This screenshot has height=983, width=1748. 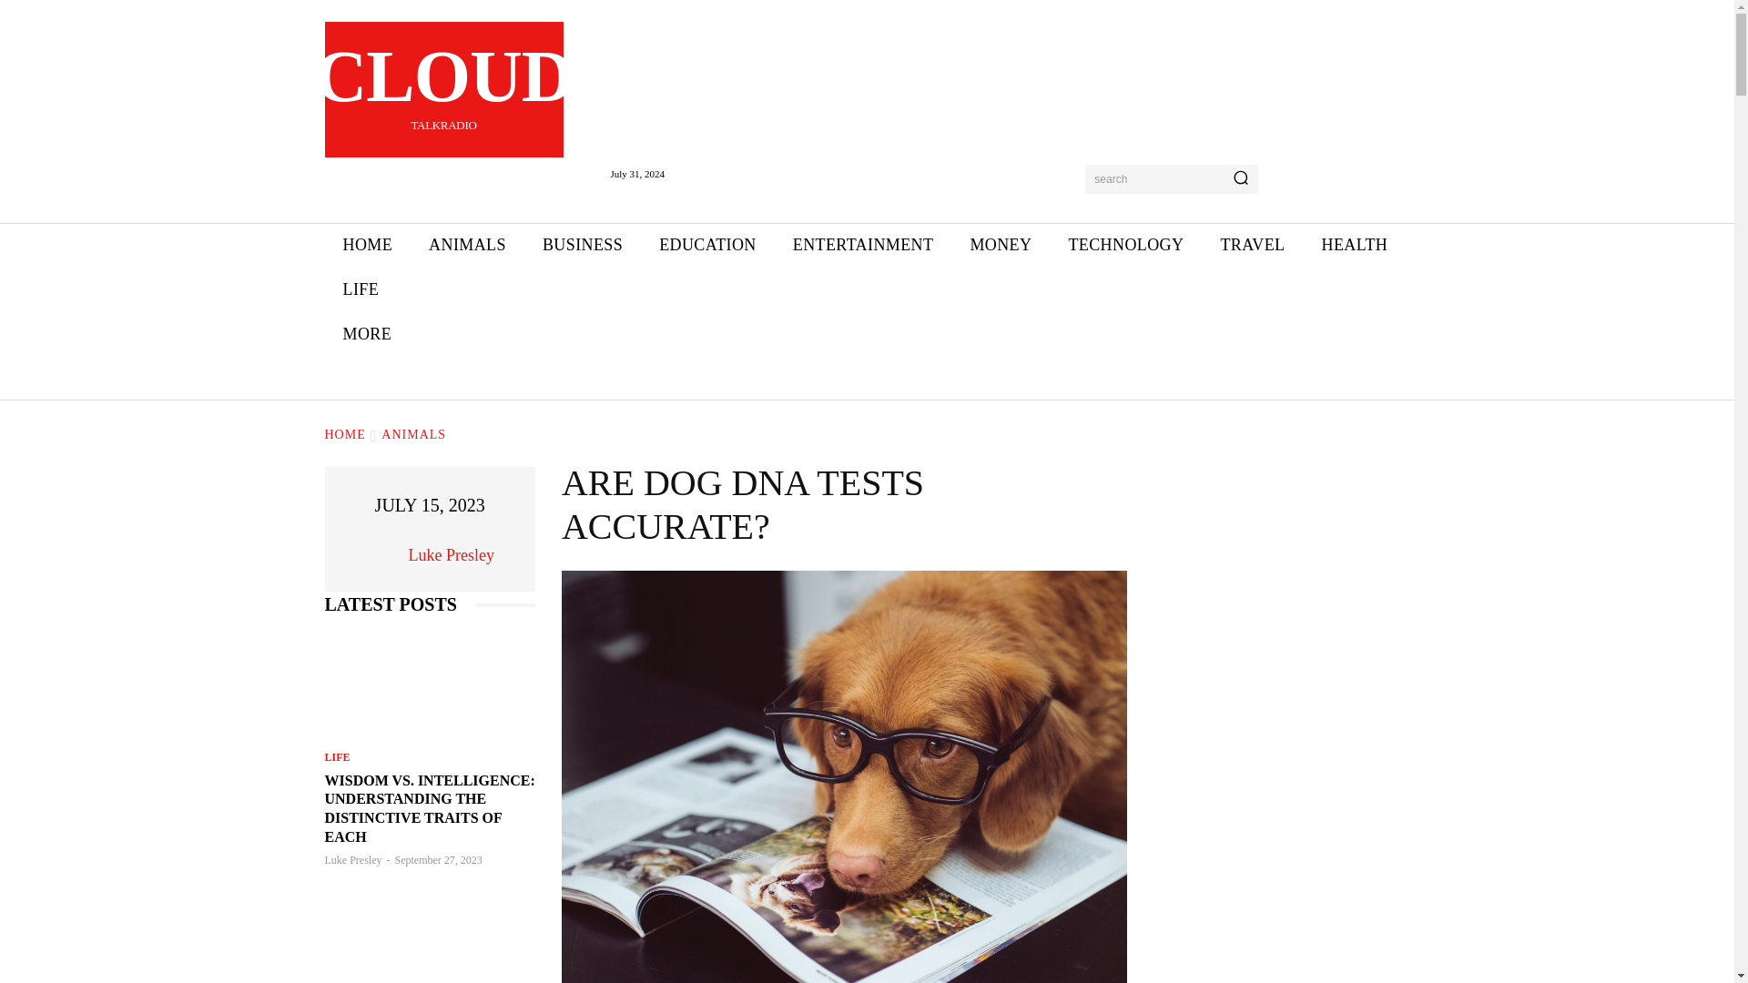 What do you see at coordinates (863, 245) in the screenshot?
I see `ENTERTAINMENT` at bounding box center [863, 245].